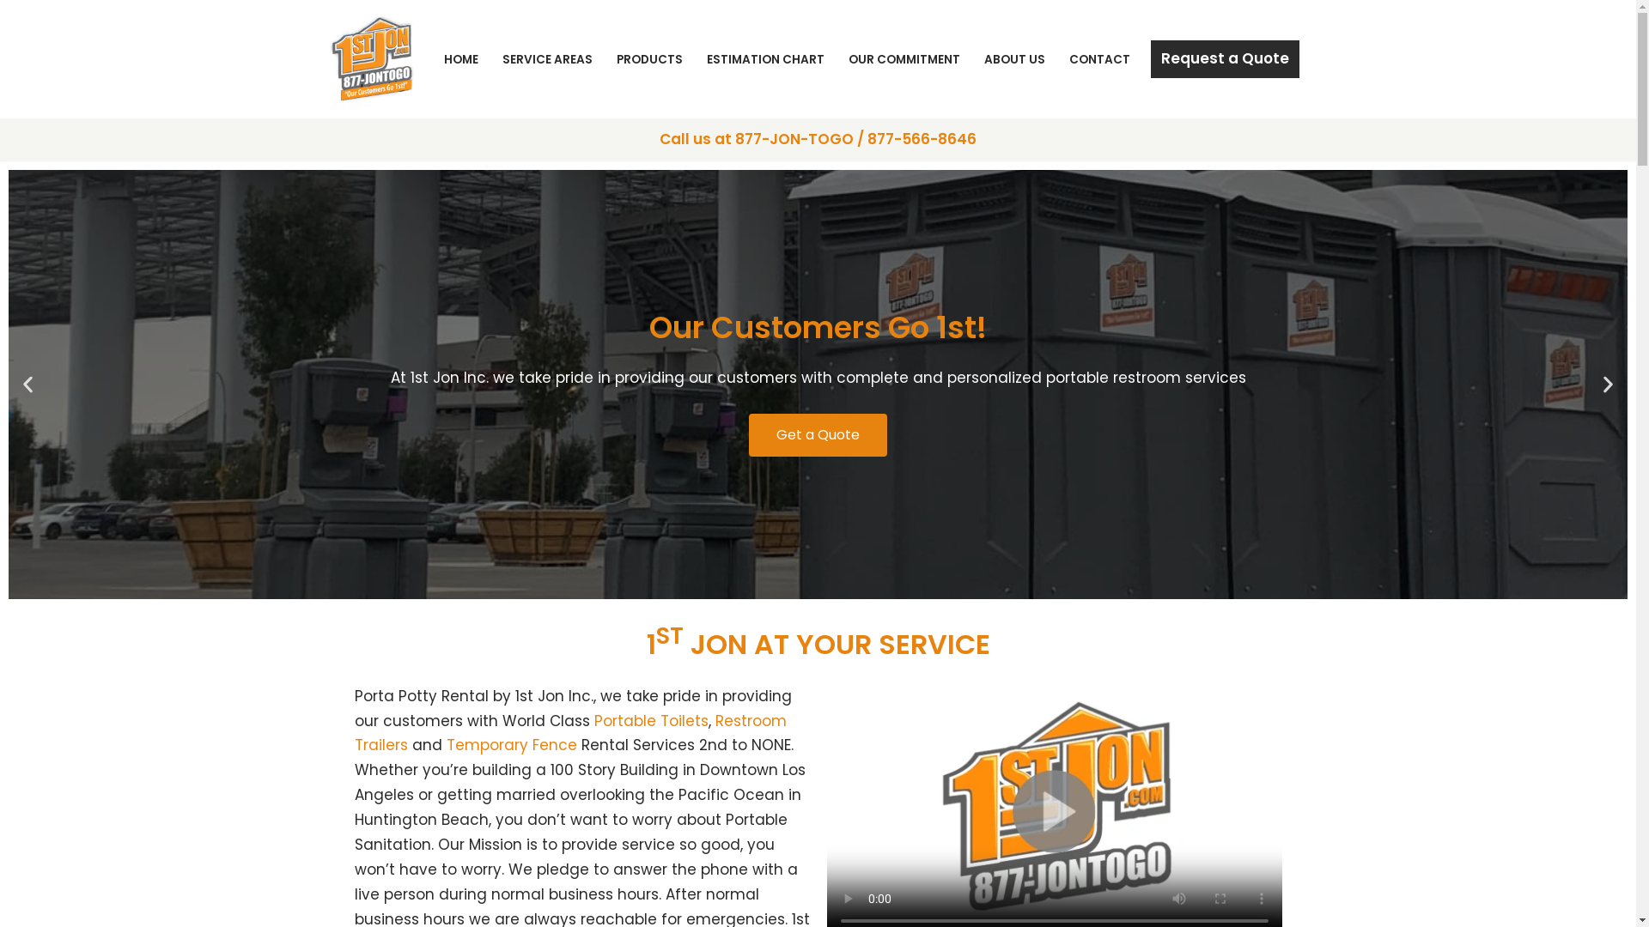 This screenshot has width=1649, height=927. I want to click on Skip to content, so click(13, 36).